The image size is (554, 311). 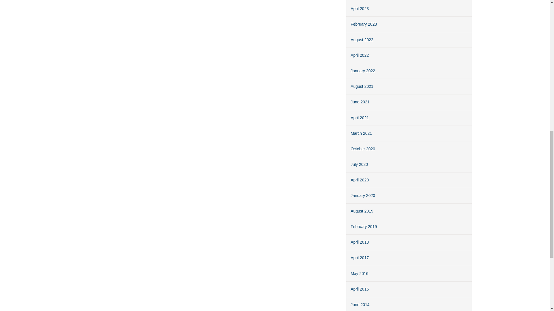 What do you see at coordinates (362, 39) in the screenshot?
I see `August 2022` at bounding box center [362, 39].